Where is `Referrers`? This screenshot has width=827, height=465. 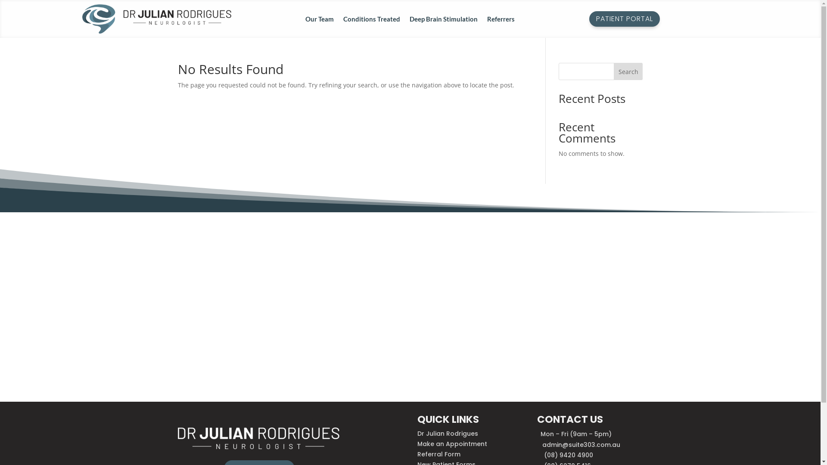 Referrers is located at coordinates (501, 21).